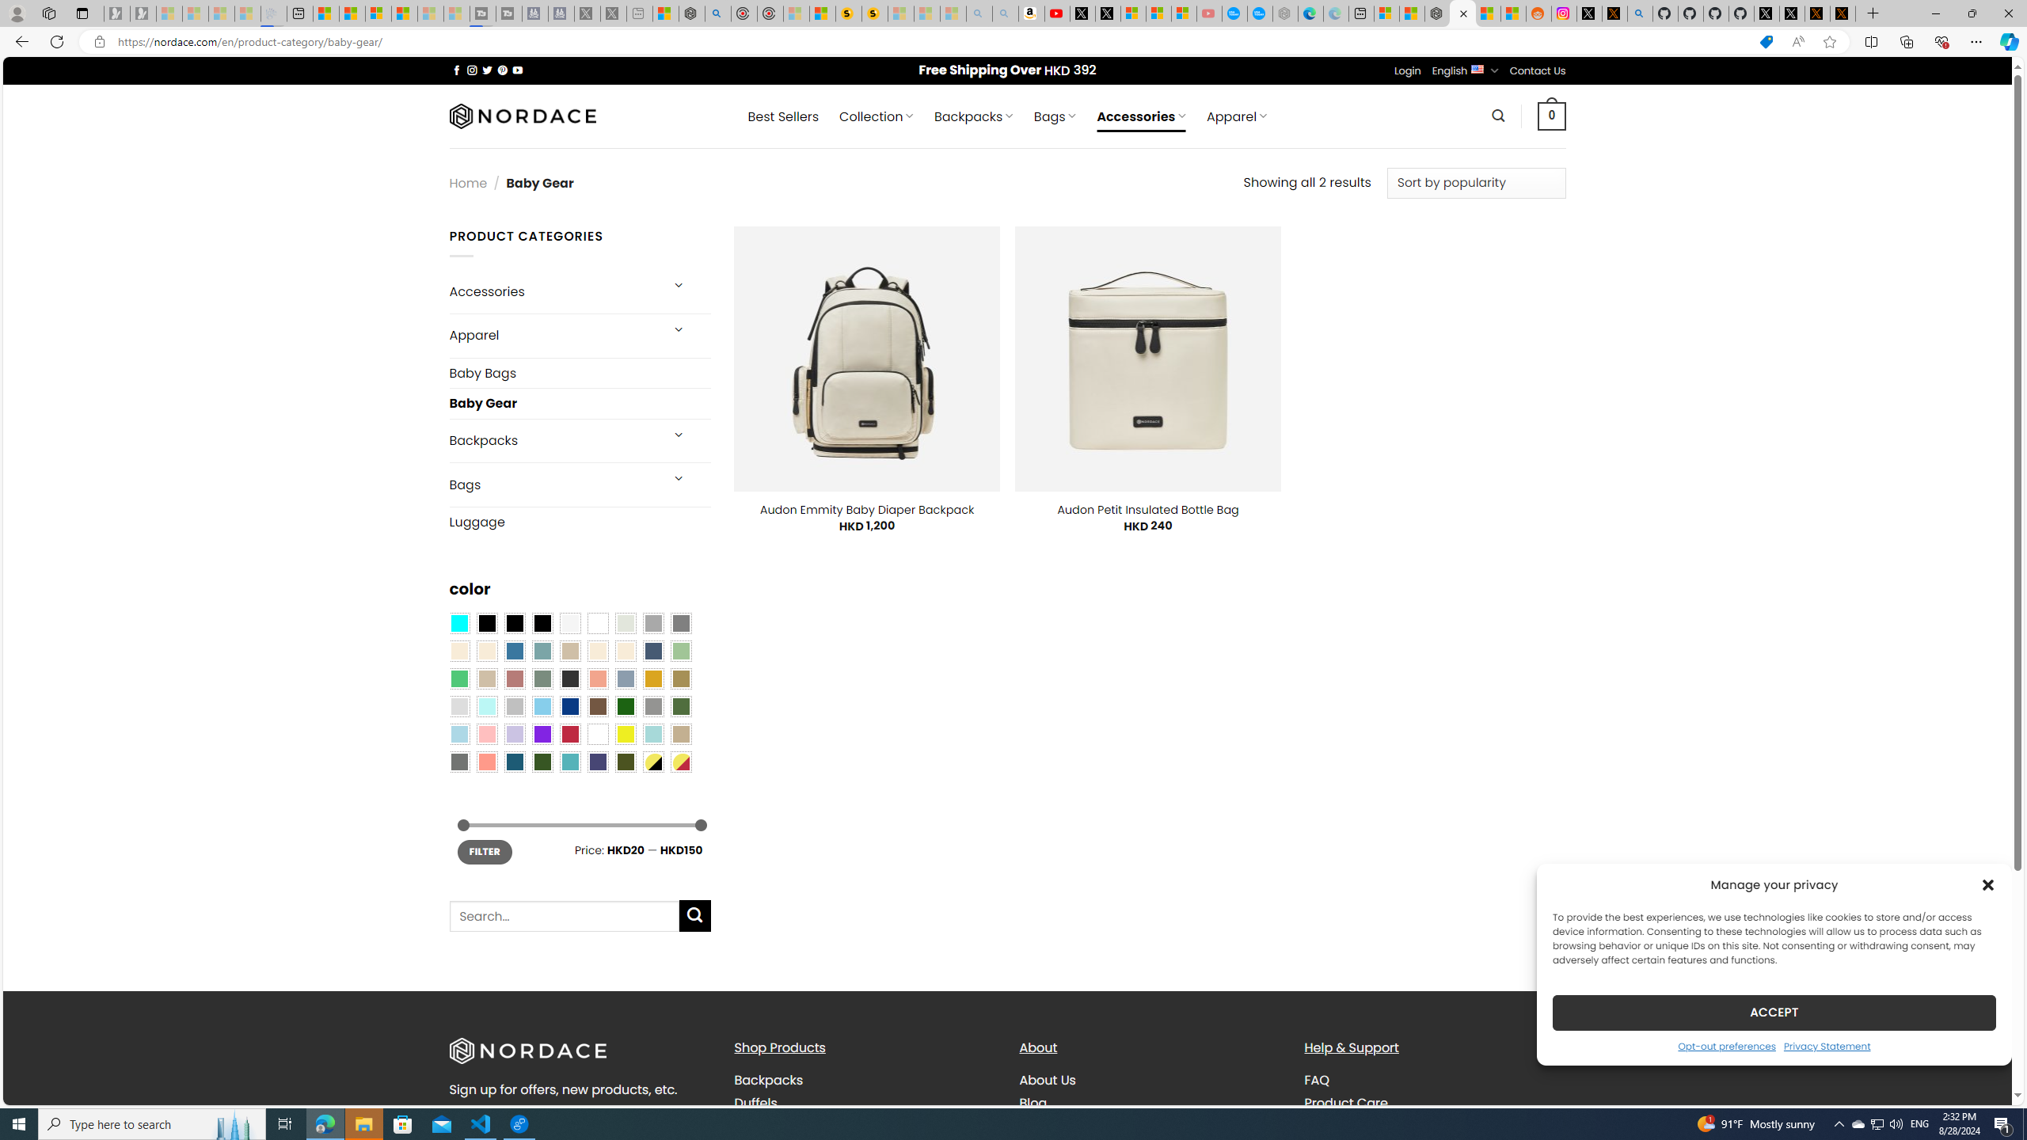 The height and width of the screenshot is (1140, 2027). I want to click on Blue, so click(515, 651).